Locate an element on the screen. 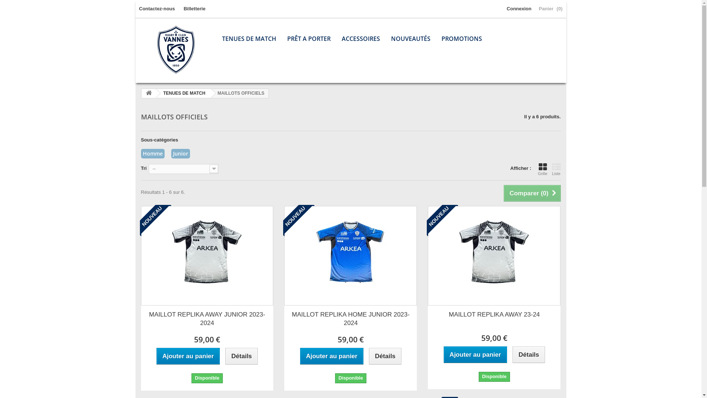 The height and width of the screenshot is (398, 707). Liste is located at coordinates (556, 169).